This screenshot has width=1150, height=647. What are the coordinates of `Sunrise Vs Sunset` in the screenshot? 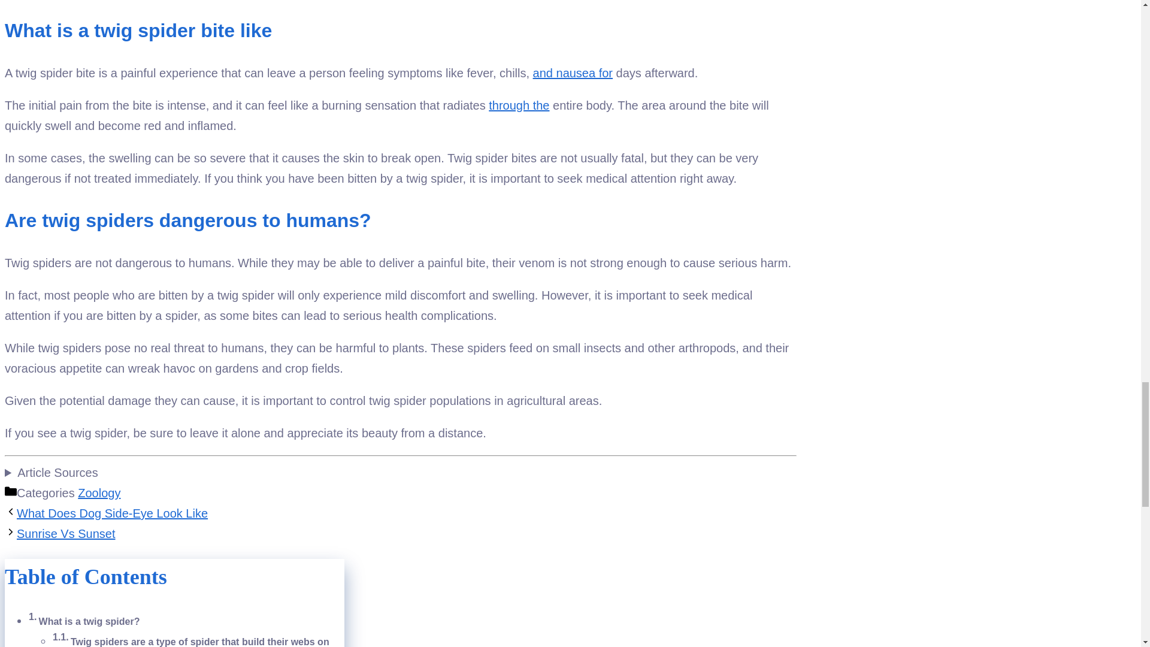 It's located at (66, 533).